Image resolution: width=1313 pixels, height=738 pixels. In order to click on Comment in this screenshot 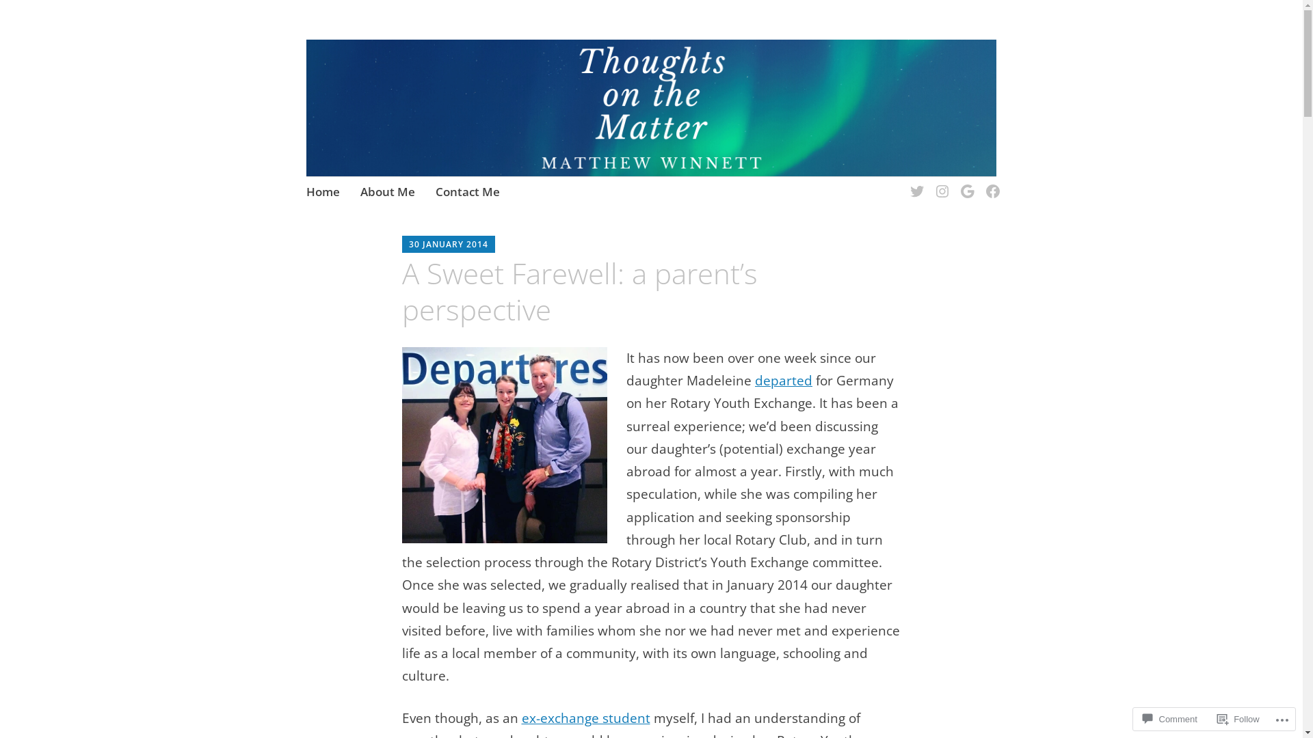, I will do `click(1169, 719)`.